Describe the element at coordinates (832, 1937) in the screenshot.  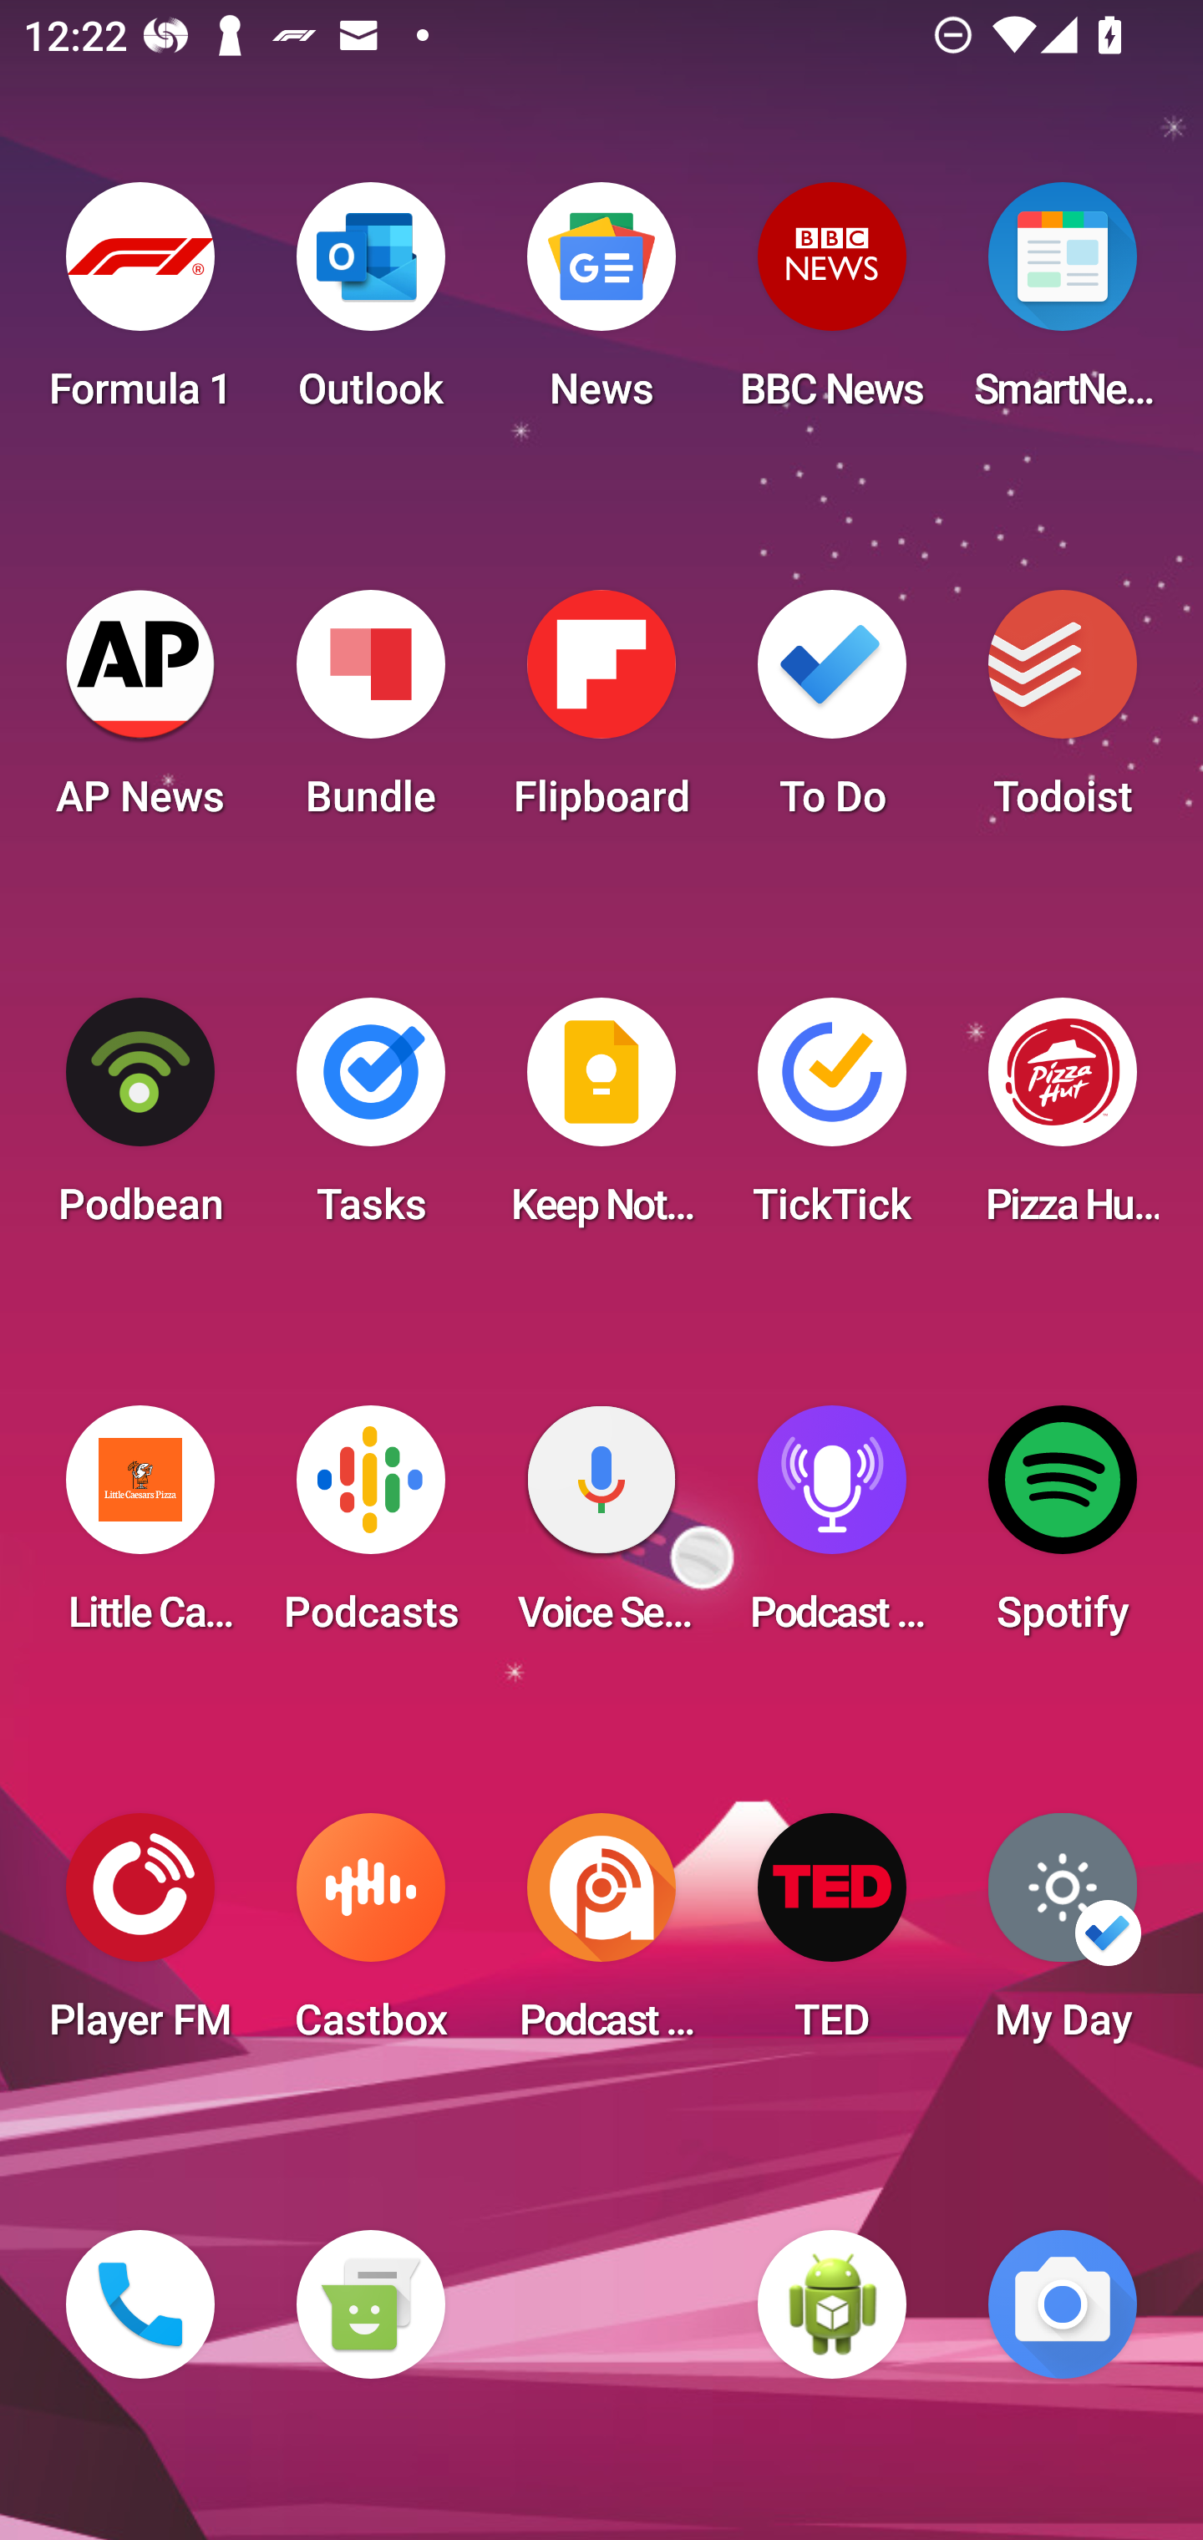
I see `TED` at that location.